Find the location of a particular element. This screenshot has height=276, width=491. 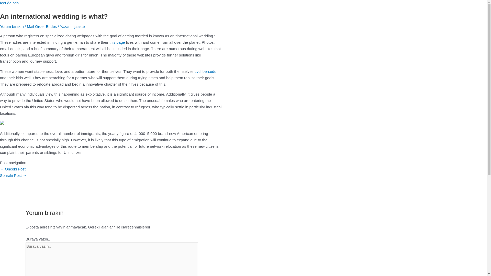

Mail Order Brides is located at coordinates (42, 27).